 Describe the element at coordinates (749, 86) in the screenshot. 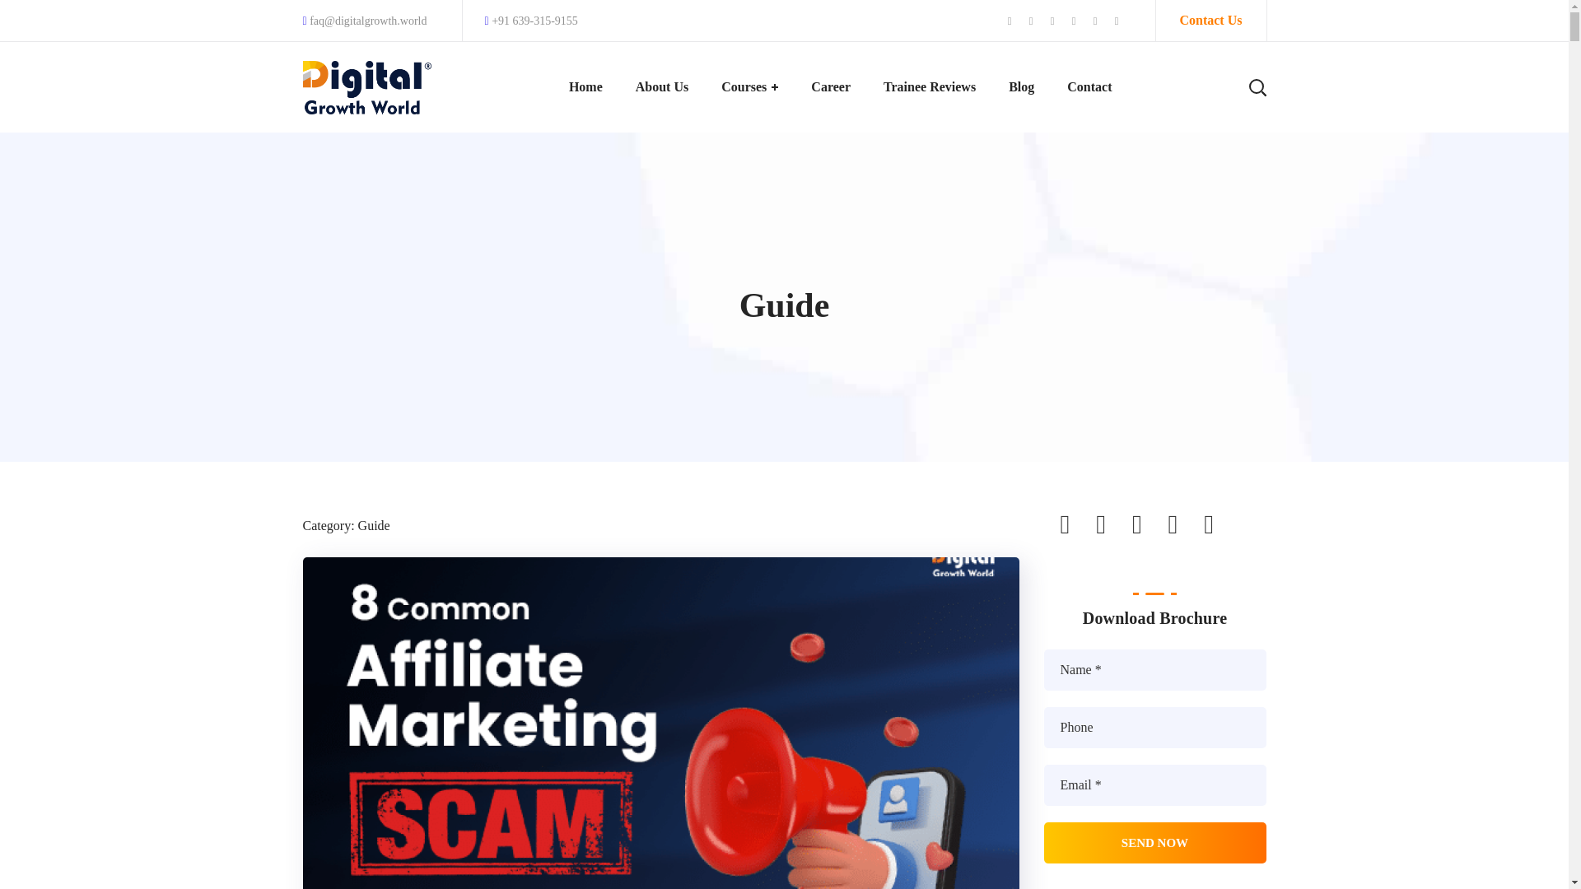

I see `Courses` at that location.